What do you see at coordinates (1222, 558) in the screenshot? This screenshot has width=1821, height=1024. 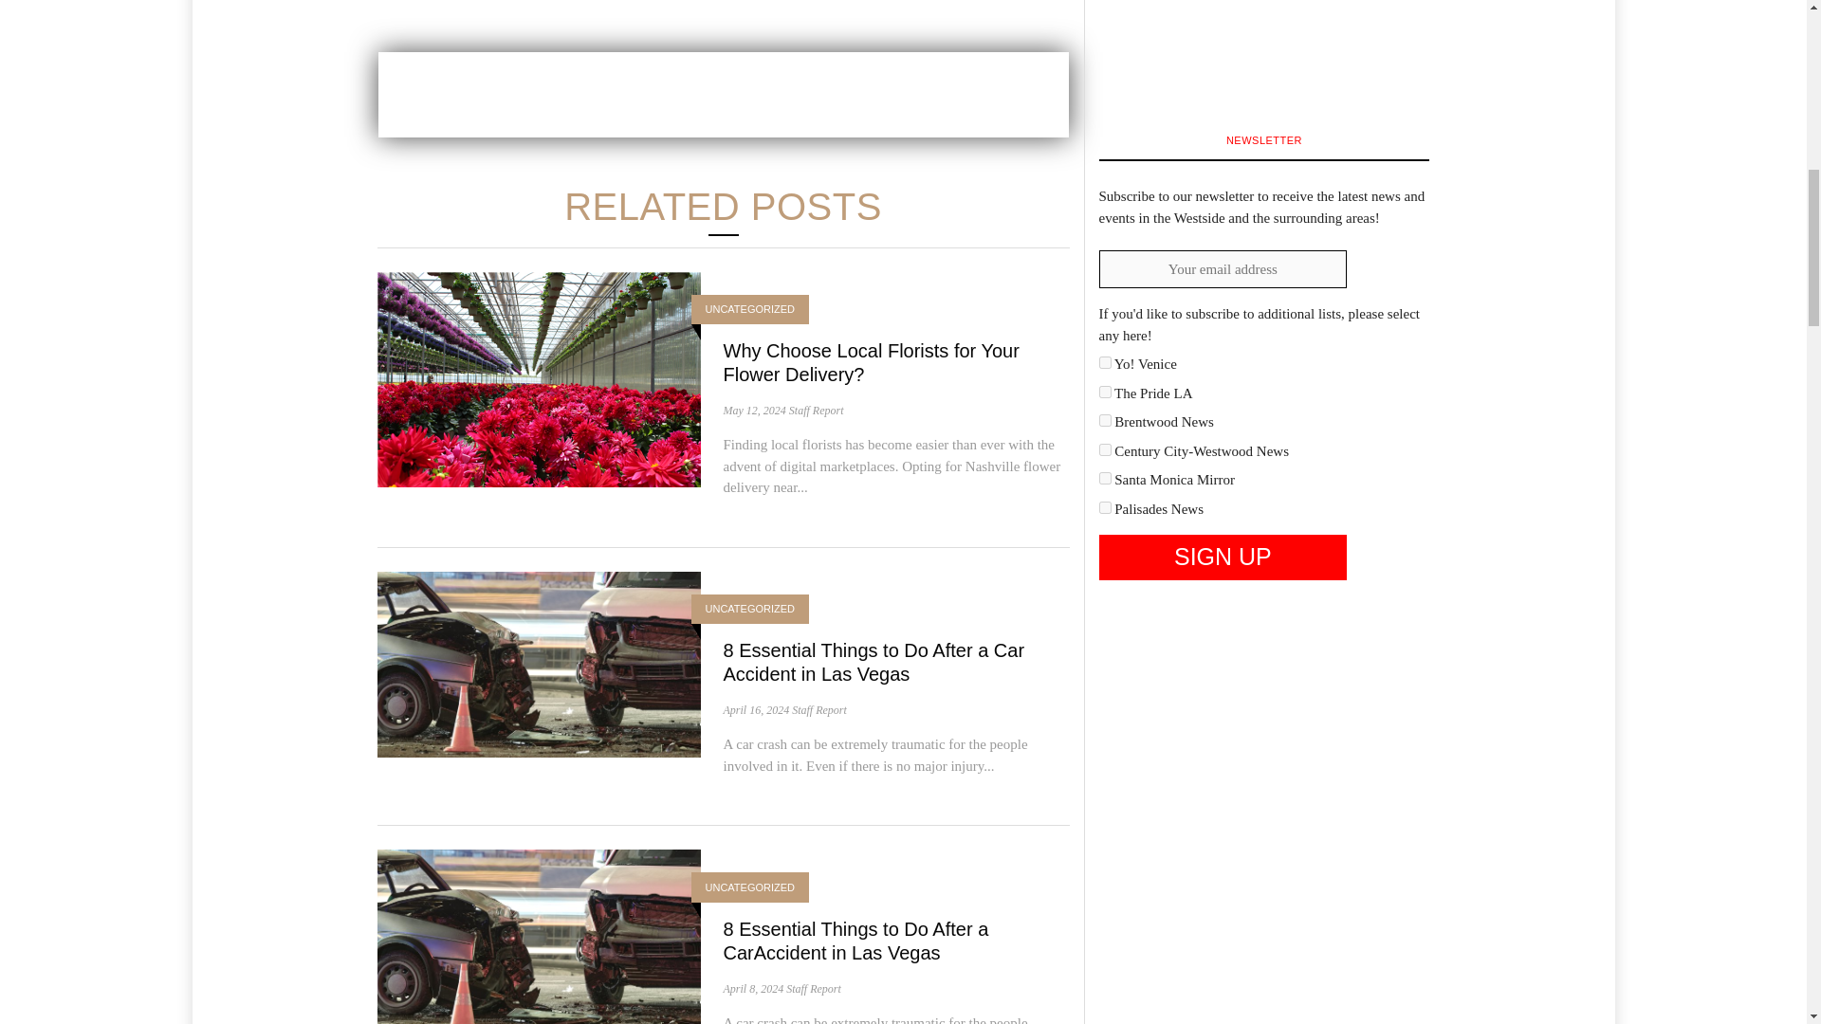 I see `Sign up` at bounding box center [1222, 558].